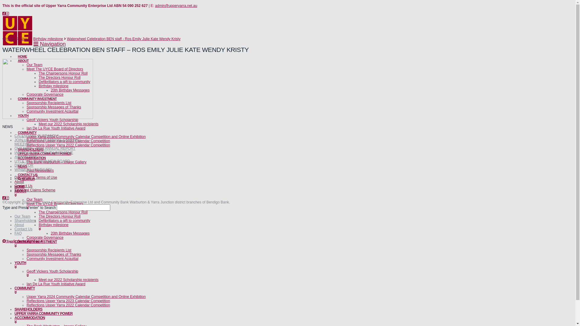 This screenshot has width=580, height=326. What do you see at coordinates (65, 82) in the screenshot?
I see `Defibrillators a gift to community` at bounding box center [65, 82].